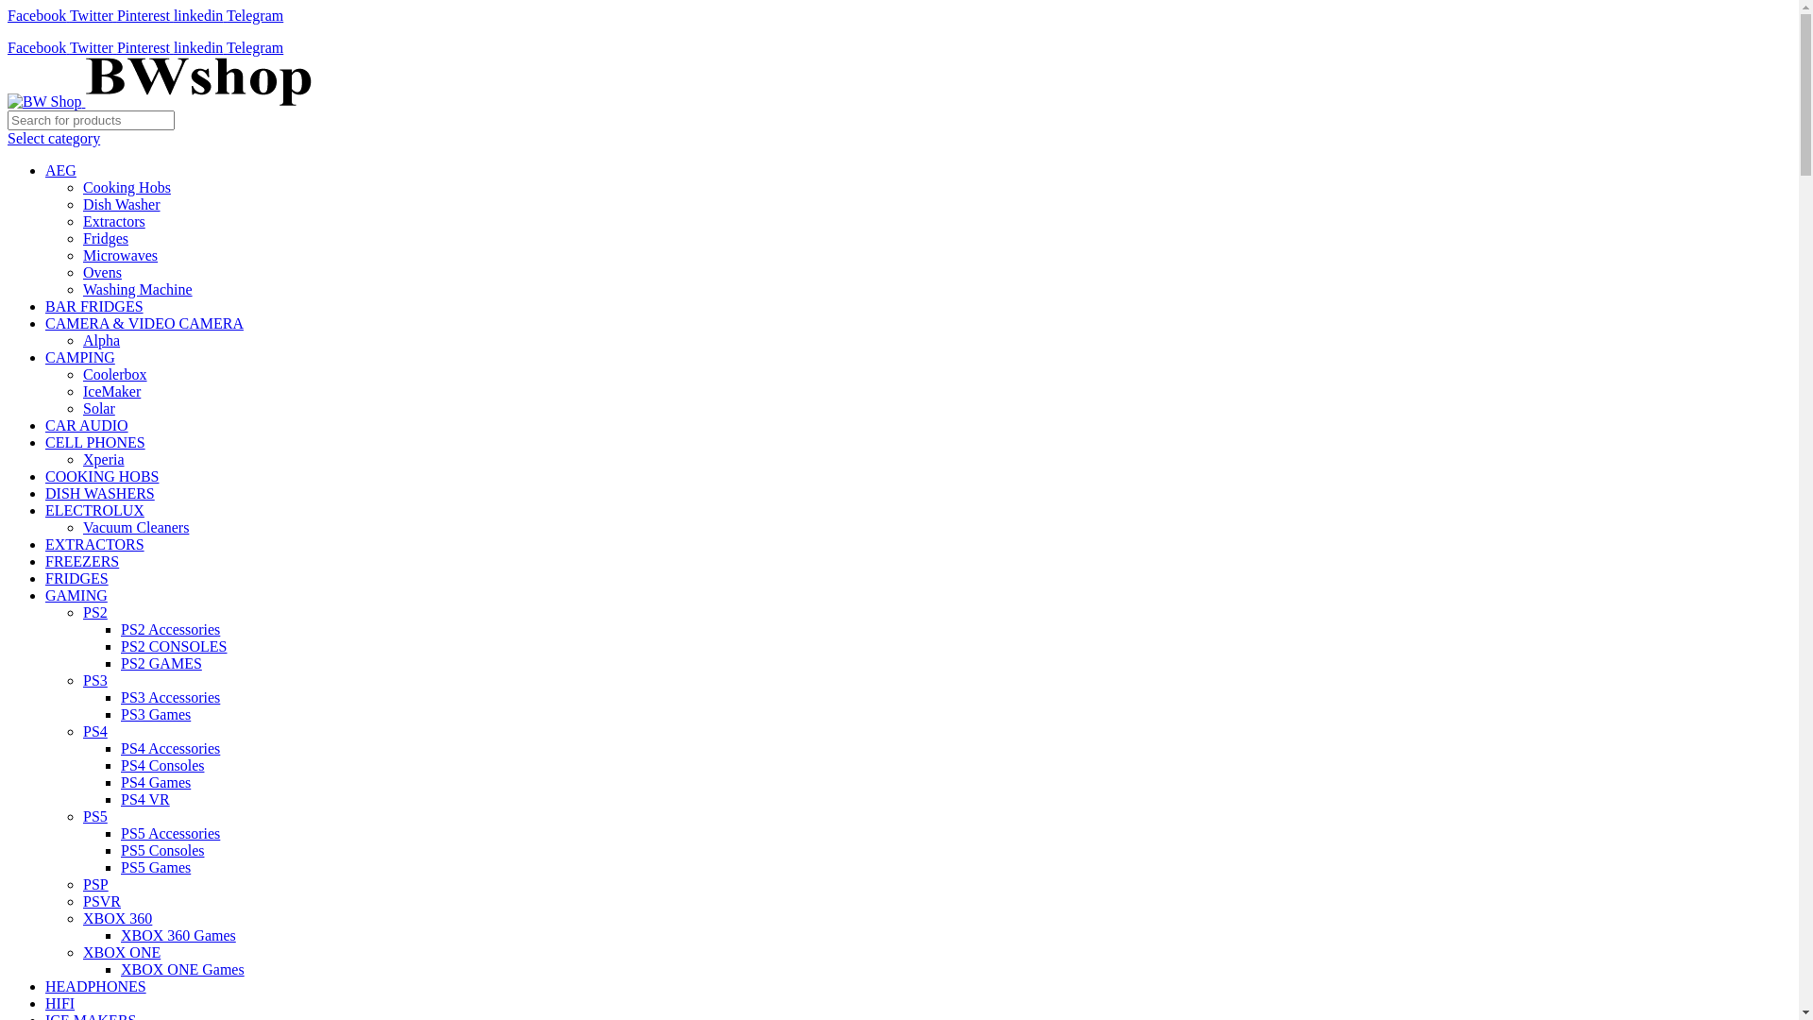 The width and height of the screenshot is (1813, 1020). I want to click on Extractors, so click(114, 221).